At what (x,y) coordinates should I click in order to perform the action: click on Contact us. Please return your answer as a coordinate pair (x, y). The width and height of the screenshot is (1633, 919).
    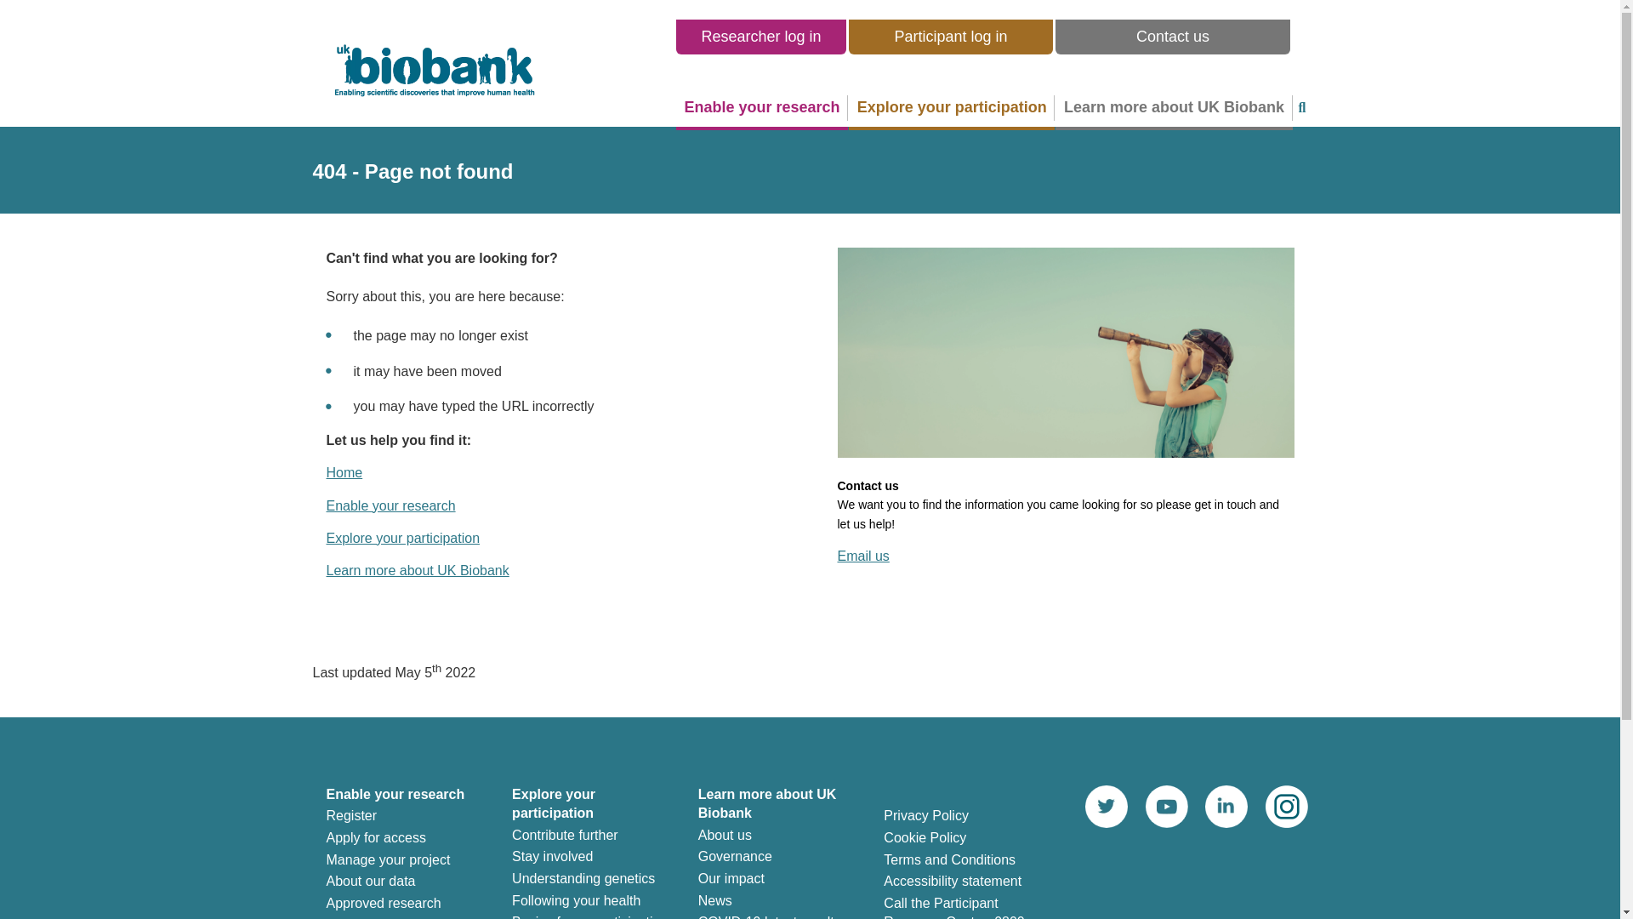
    Looking at the image, I should click on (1172, 36).